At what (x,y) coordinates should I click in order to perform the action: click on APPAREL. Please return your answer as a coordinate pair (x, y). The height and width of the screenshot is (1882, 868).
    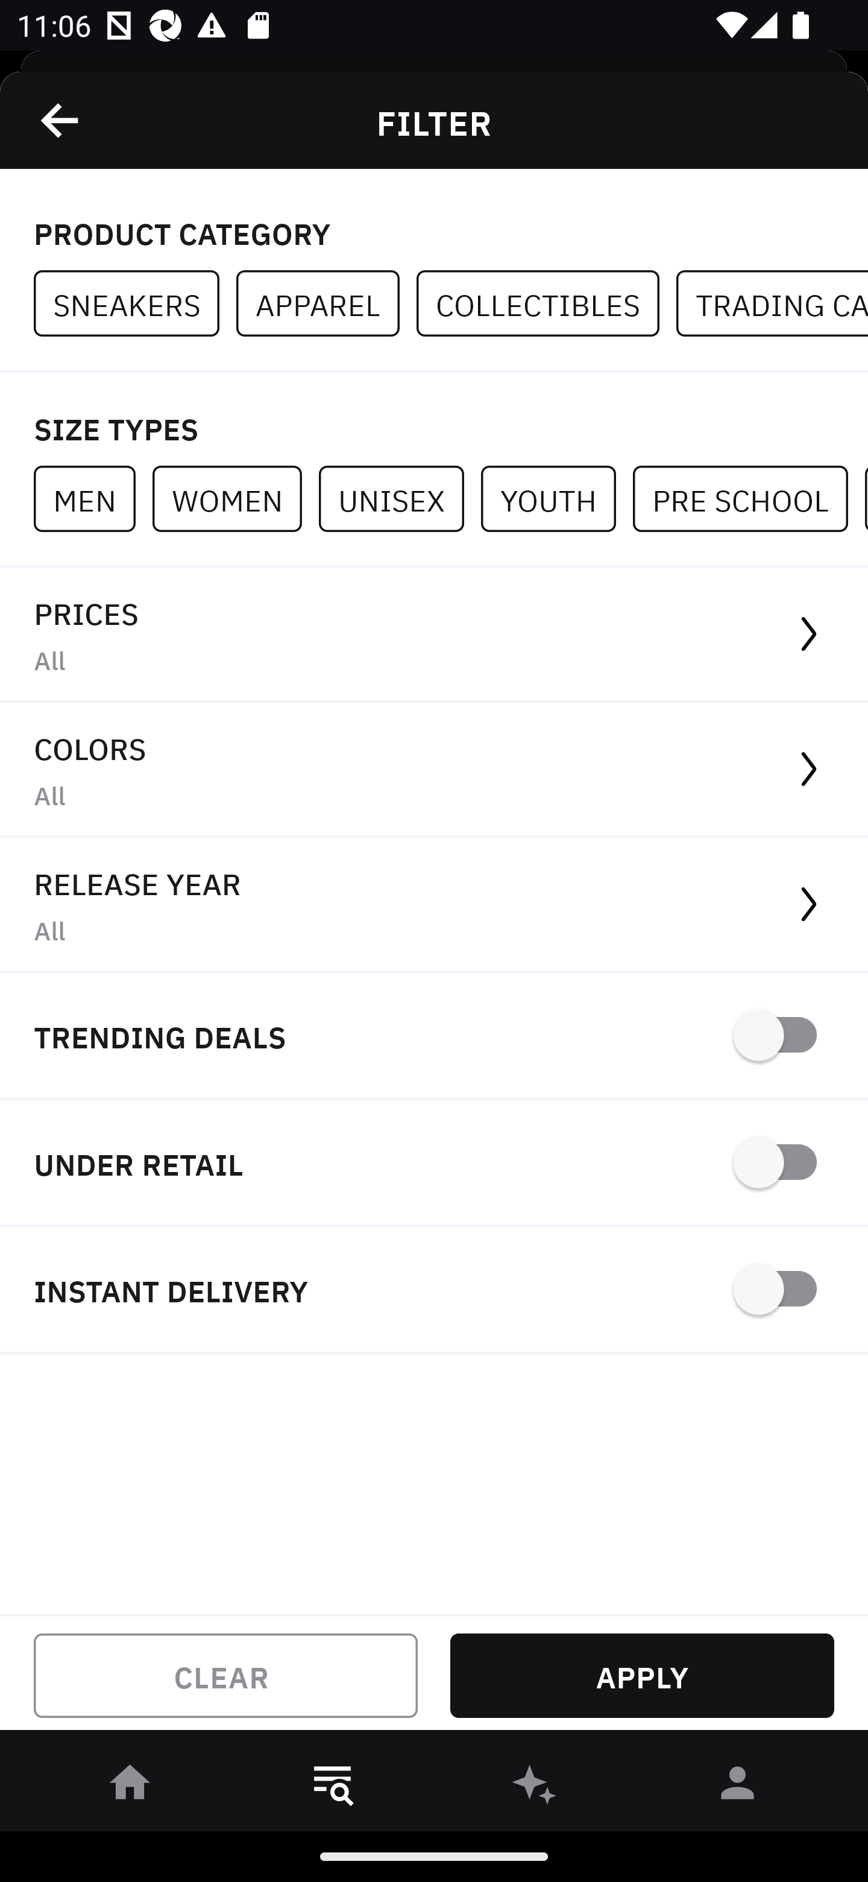
    Looking at the image, I should click on (326, 304).